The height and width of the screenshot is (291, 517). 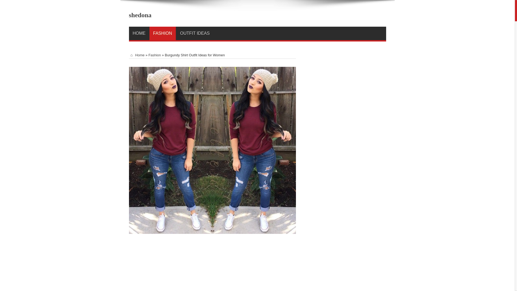 What do you see at coordinates (212, 265) in the screenshot?
I see `Advertisement` at bounding box center [212, 265].